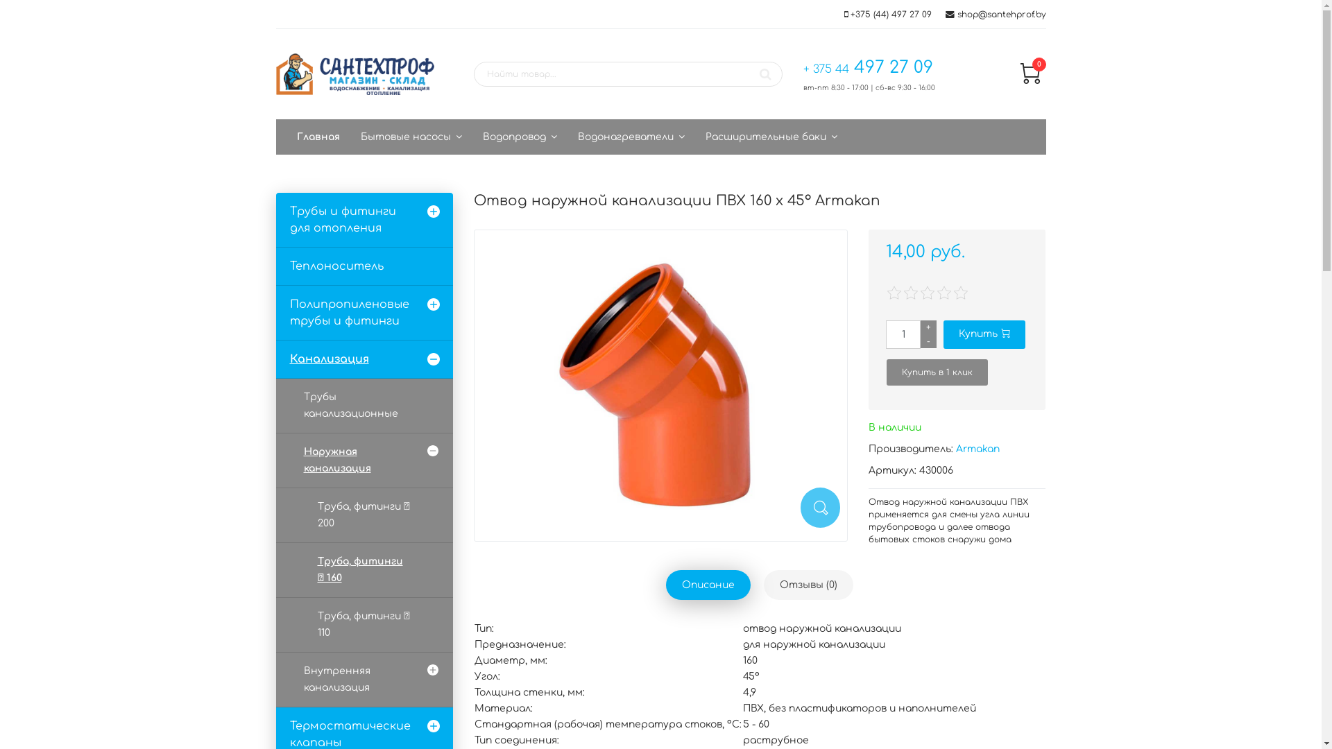  I want to click on Armakan, so click(978, 449).